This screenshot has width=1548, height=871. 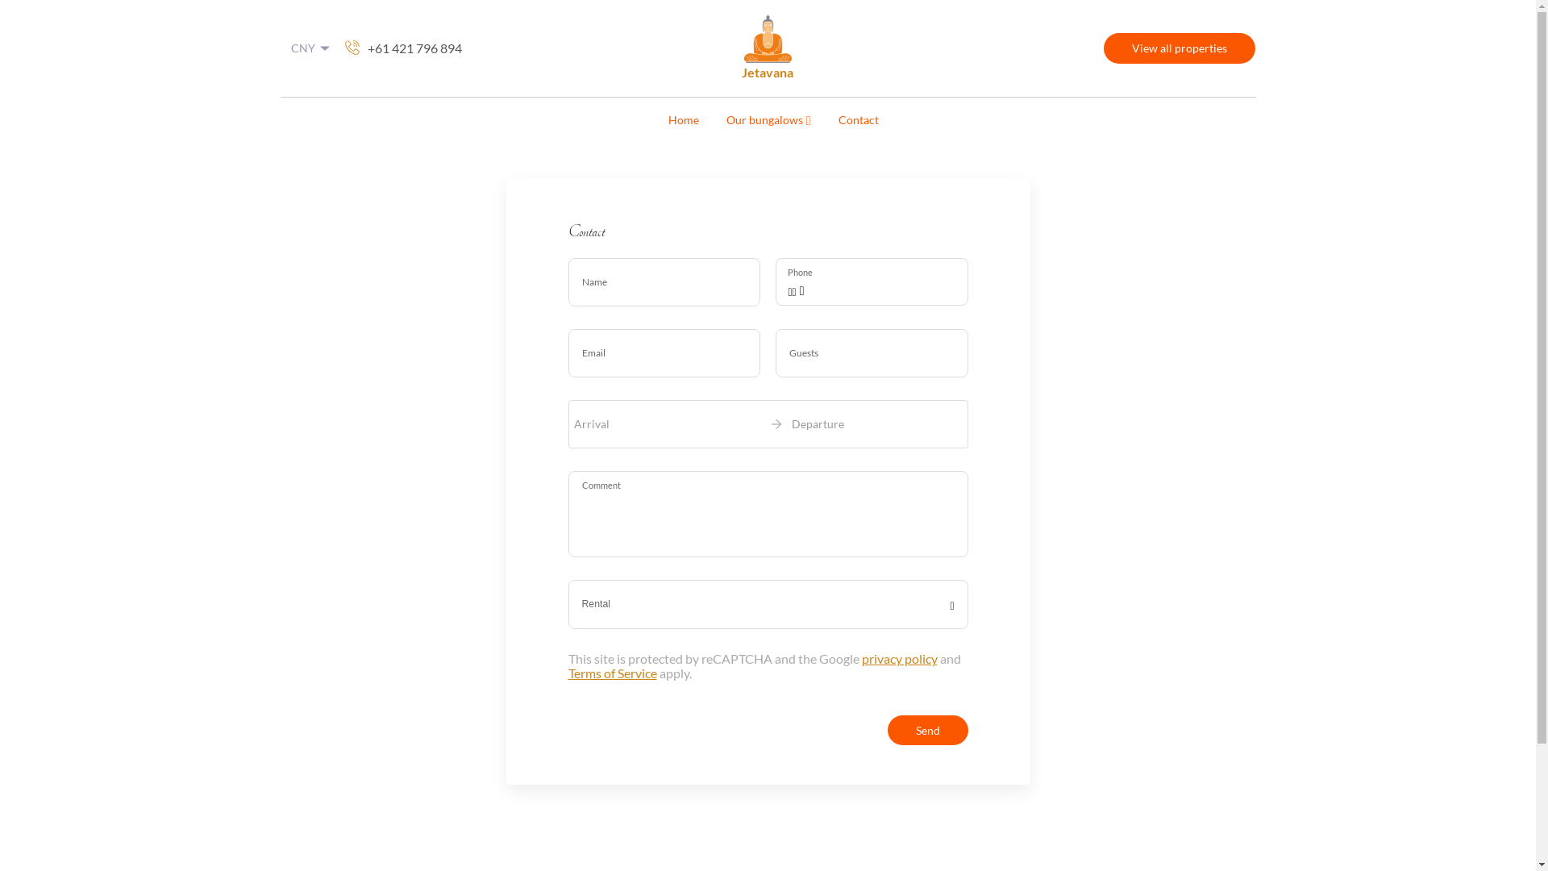 What do you see at coordinates (1180, 48) in the screenshot?
I see `View all properties` at bounding box center [1180, 48].